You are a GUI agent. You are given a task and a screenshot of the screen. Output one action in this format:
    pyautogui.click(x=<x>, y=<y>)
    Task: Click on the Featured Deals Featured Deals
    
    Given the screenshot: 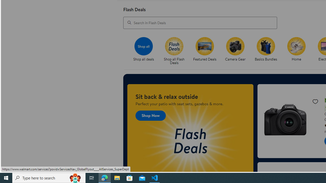 What is the action you would take?
    pyautogui.click(x=205, y=49)
    